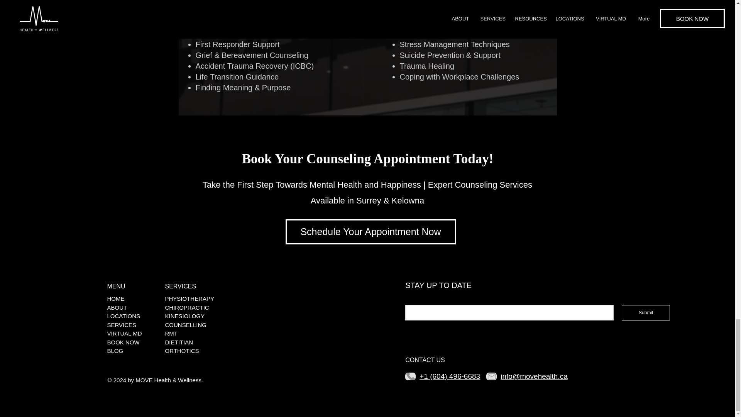 The height and width of the screenshot is (417, 741). What do you see at coordinates (117, 307) in the screenshot?
I see `ABOUT` at bounding box center [117, 307].